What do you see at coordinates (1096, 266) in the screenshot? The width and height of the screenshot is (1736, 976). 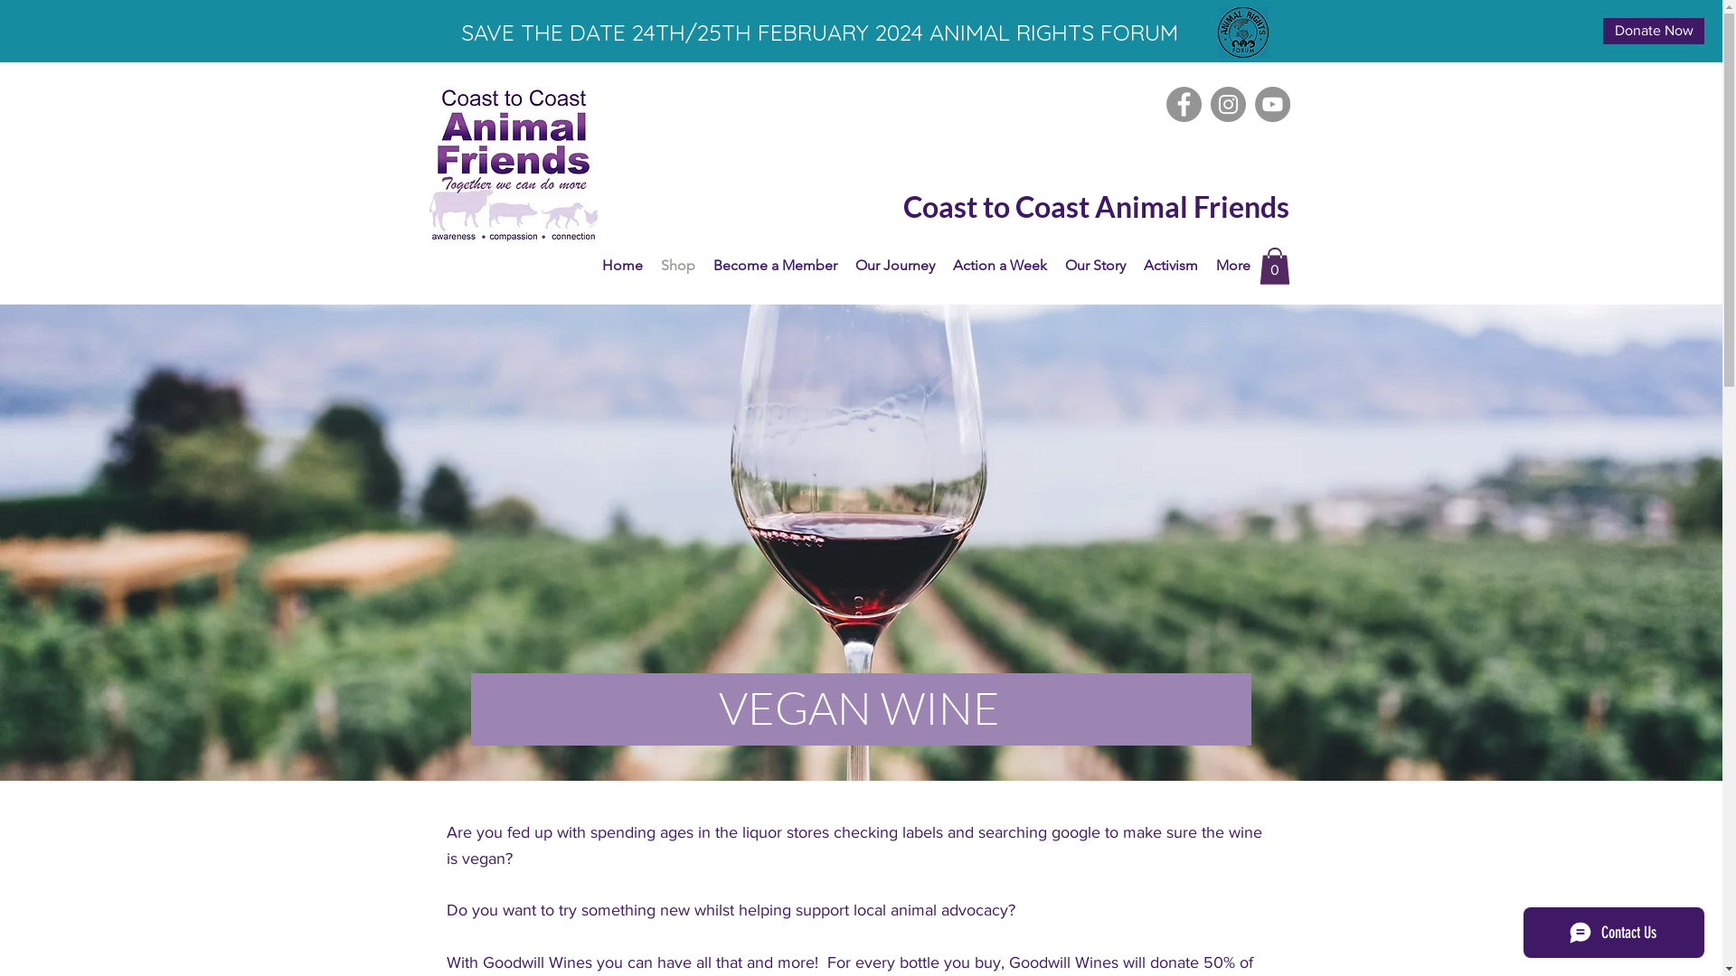 I see `Our Story` at bounding box center [1096, 266].